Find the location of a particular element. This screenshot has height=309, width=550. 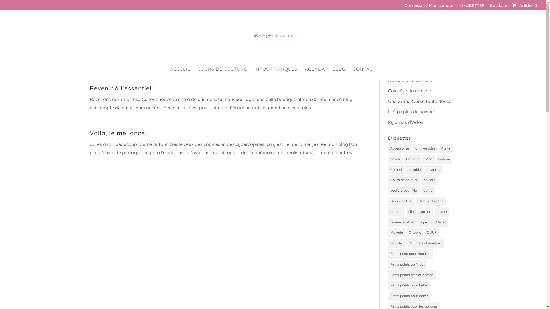

L'Atelier is located at coordinates (439, 223).